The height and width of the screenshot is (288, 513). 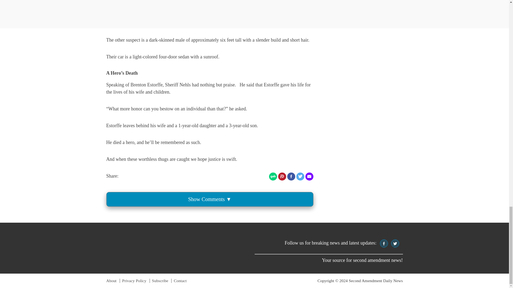 What do you see at coordinates (309, 177) in the screenshot?
I see `Share via Email` at bounding box center [309, 177].